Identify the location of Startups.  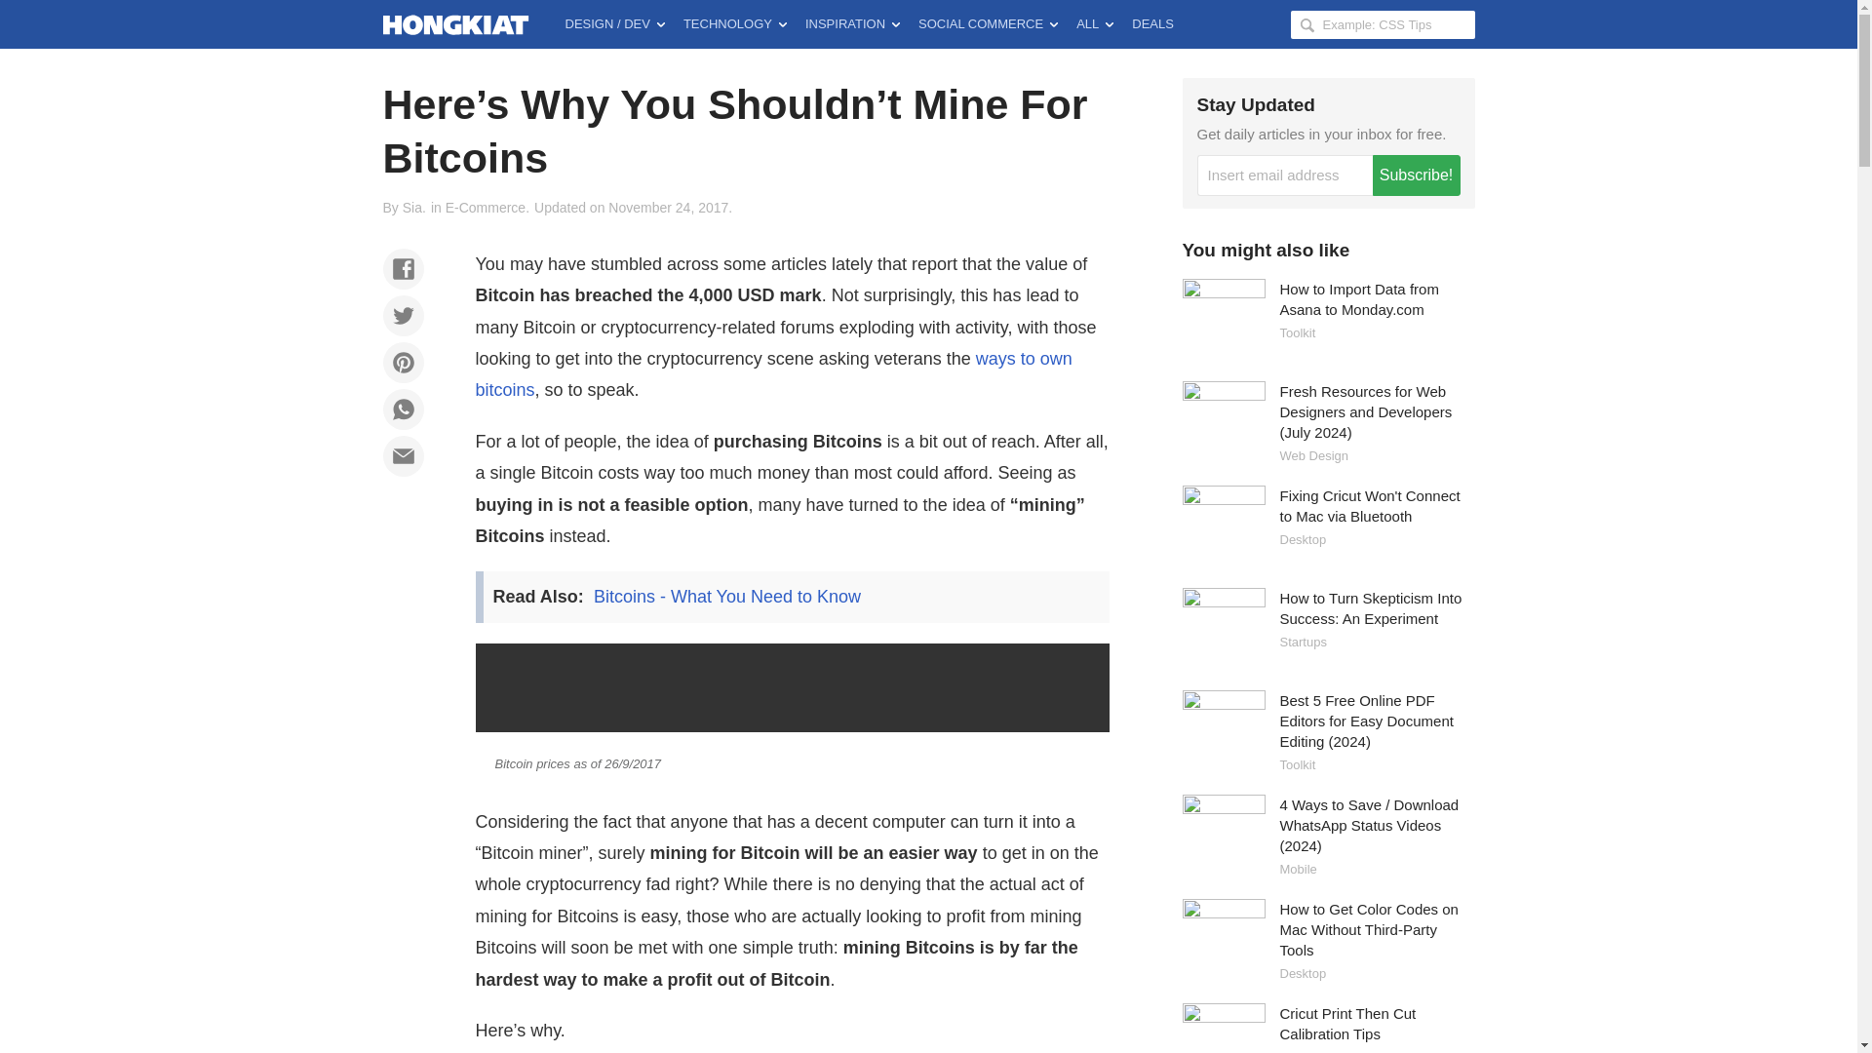
(1302, 642).